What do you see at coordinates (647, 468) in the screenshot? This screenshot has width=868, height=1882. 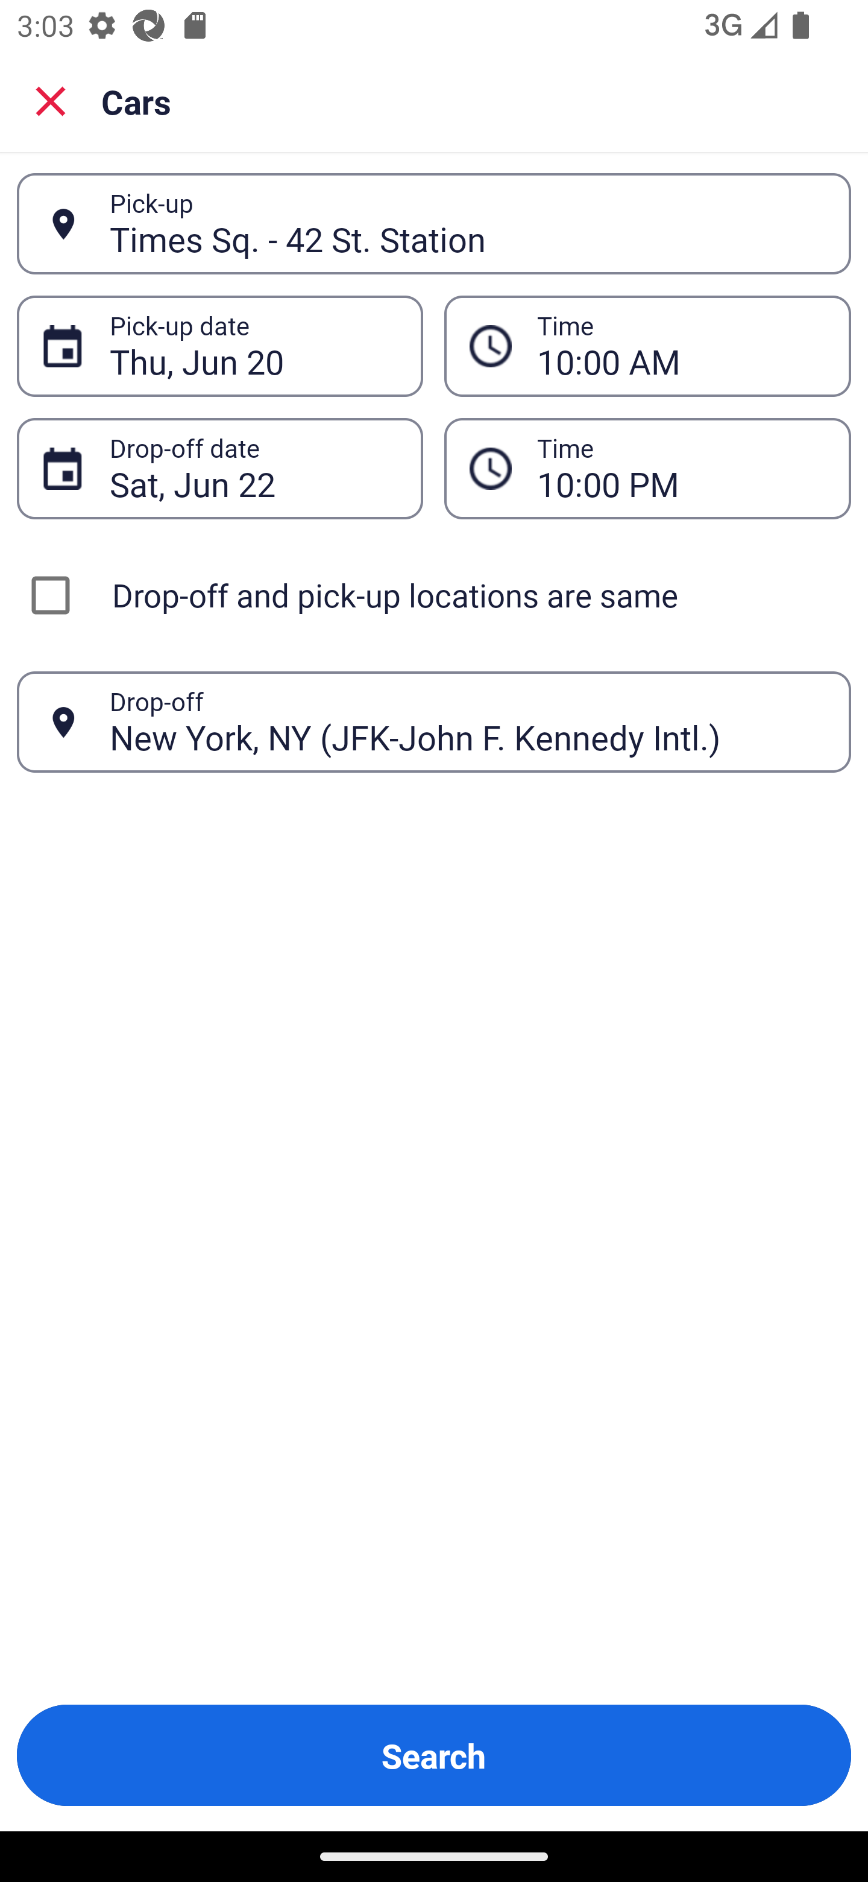 I see `10:00 PM` at bounding box center [647, 468].